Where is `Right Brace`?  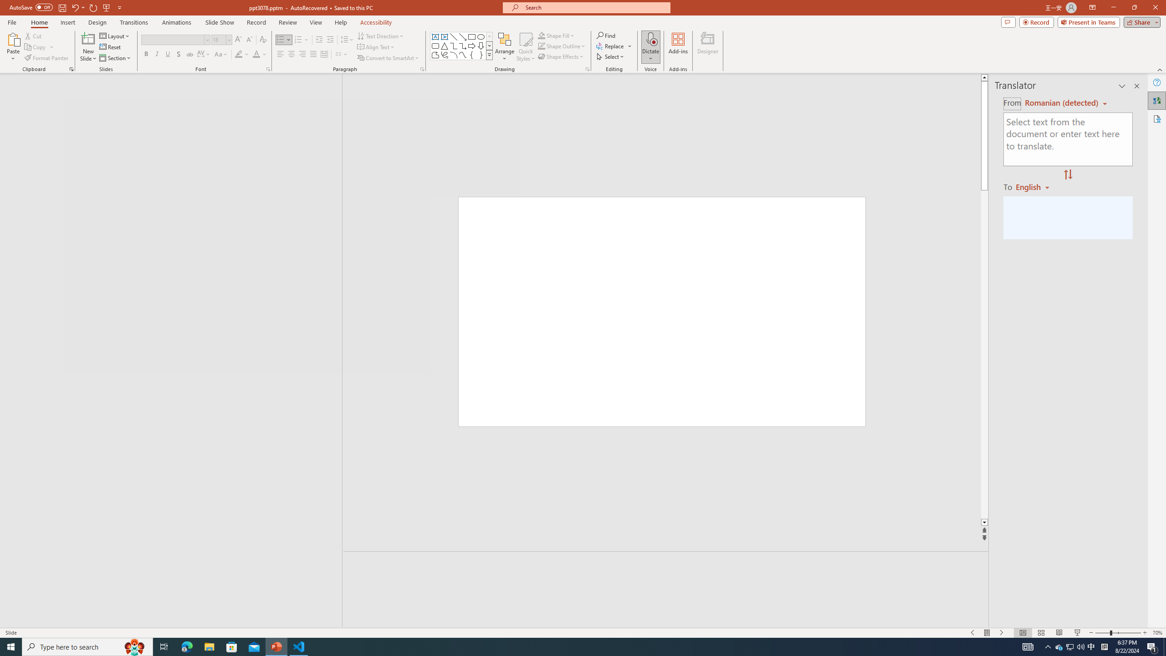 Right Brace is located at coordinates (481, 55).